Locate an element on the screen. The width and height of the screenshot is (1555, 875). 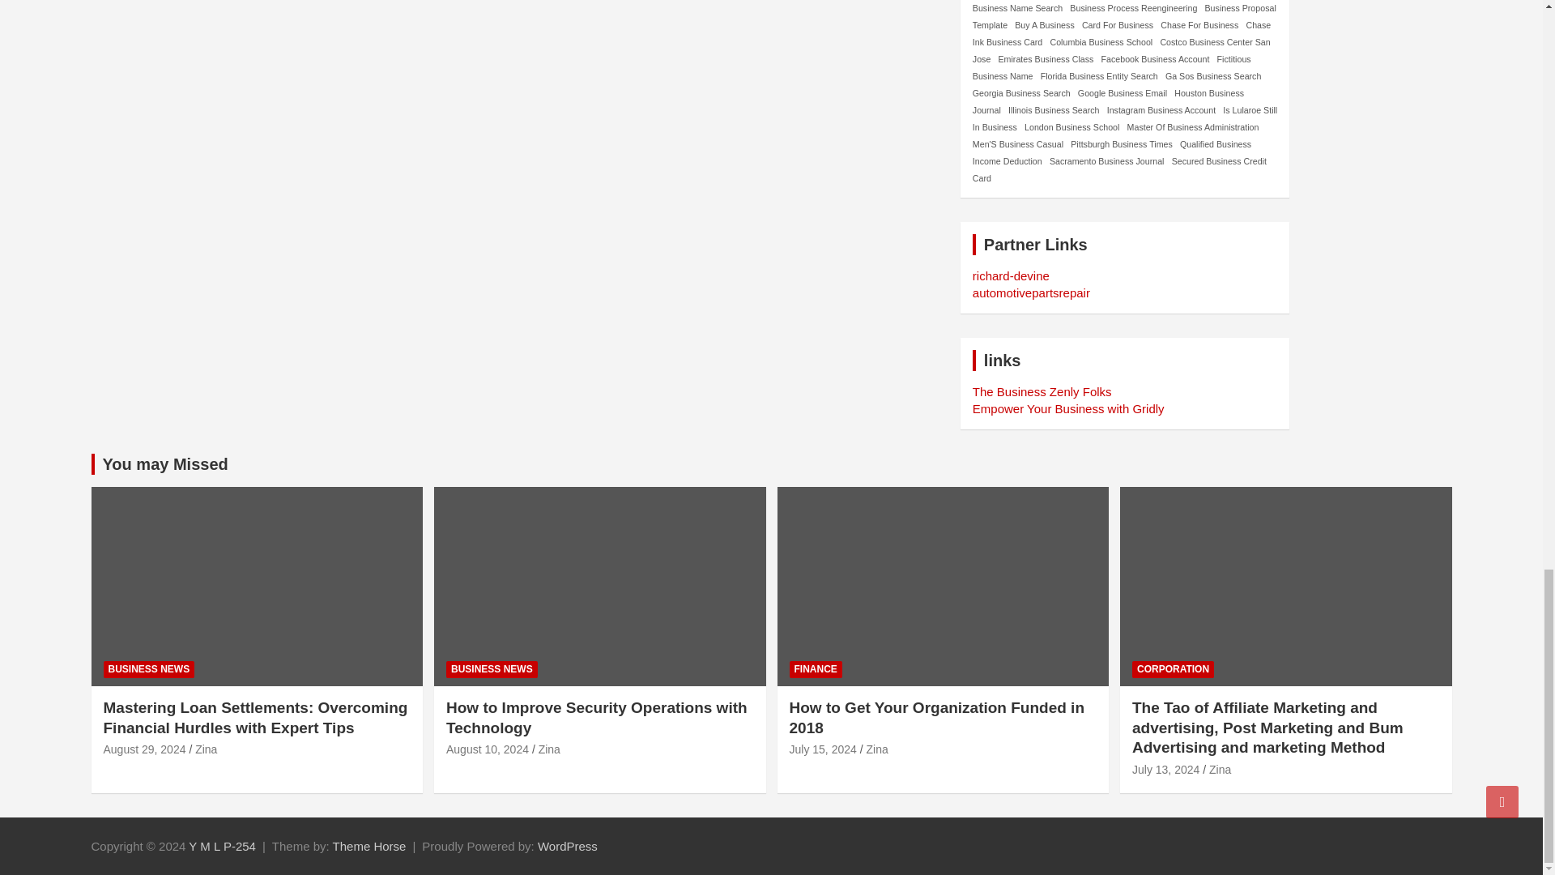
How to Improve Security Operations with Technology is located at coordinates (488, 749).